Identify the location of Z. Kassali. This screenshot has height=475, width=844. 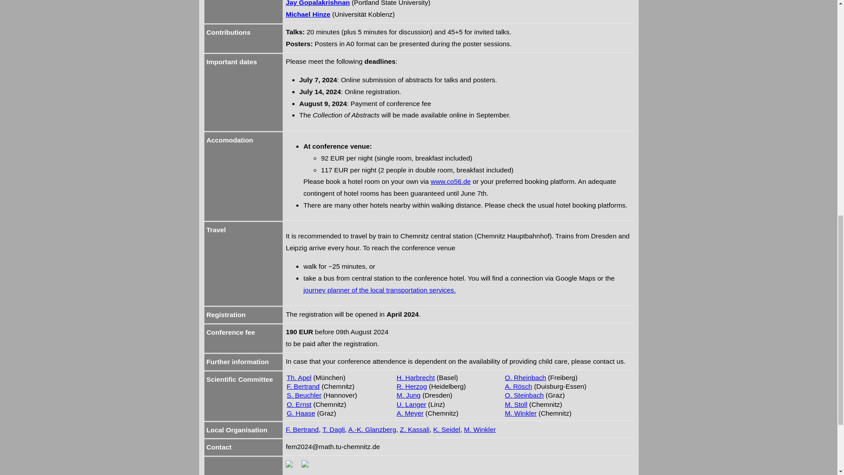
(415, 429).